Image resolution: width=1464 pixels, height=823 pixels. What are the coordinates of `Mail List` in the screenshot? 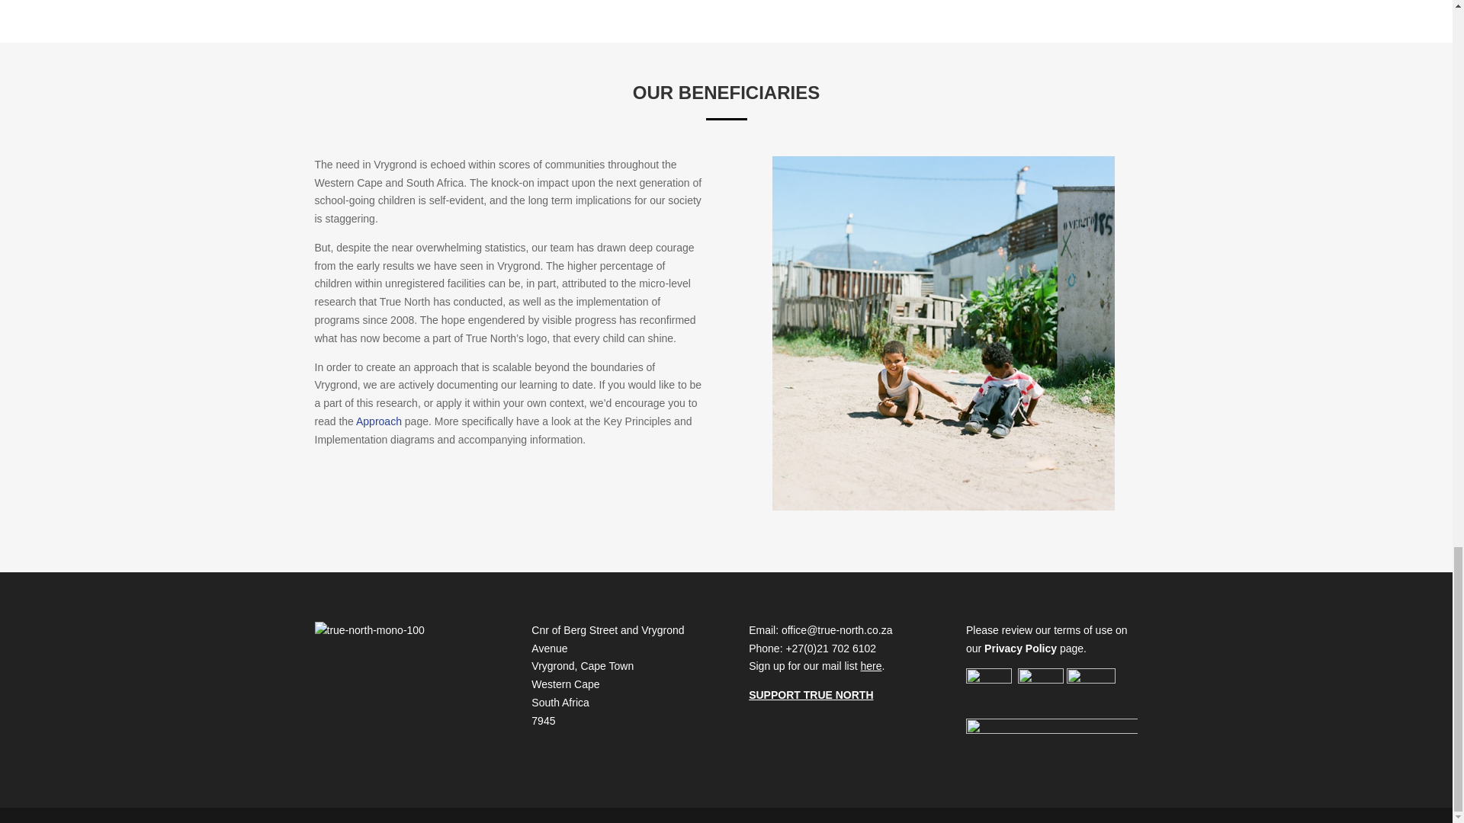 It's located at (872, 666).